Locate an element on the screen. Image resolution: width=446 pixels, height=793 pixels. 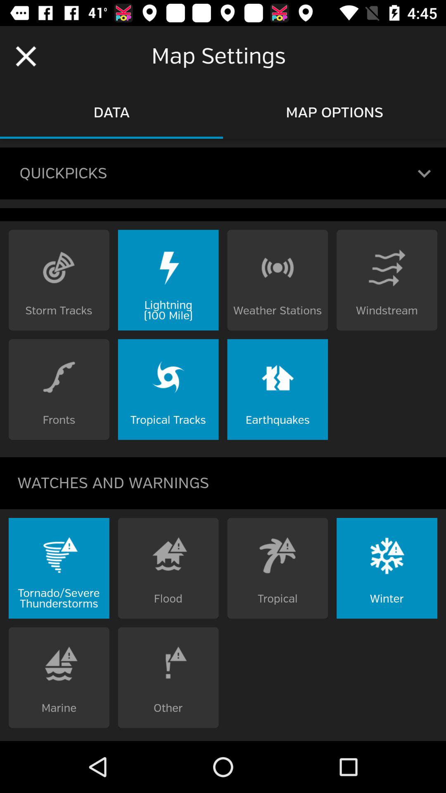
open dropdown menu is located at coordinates (425, 173).